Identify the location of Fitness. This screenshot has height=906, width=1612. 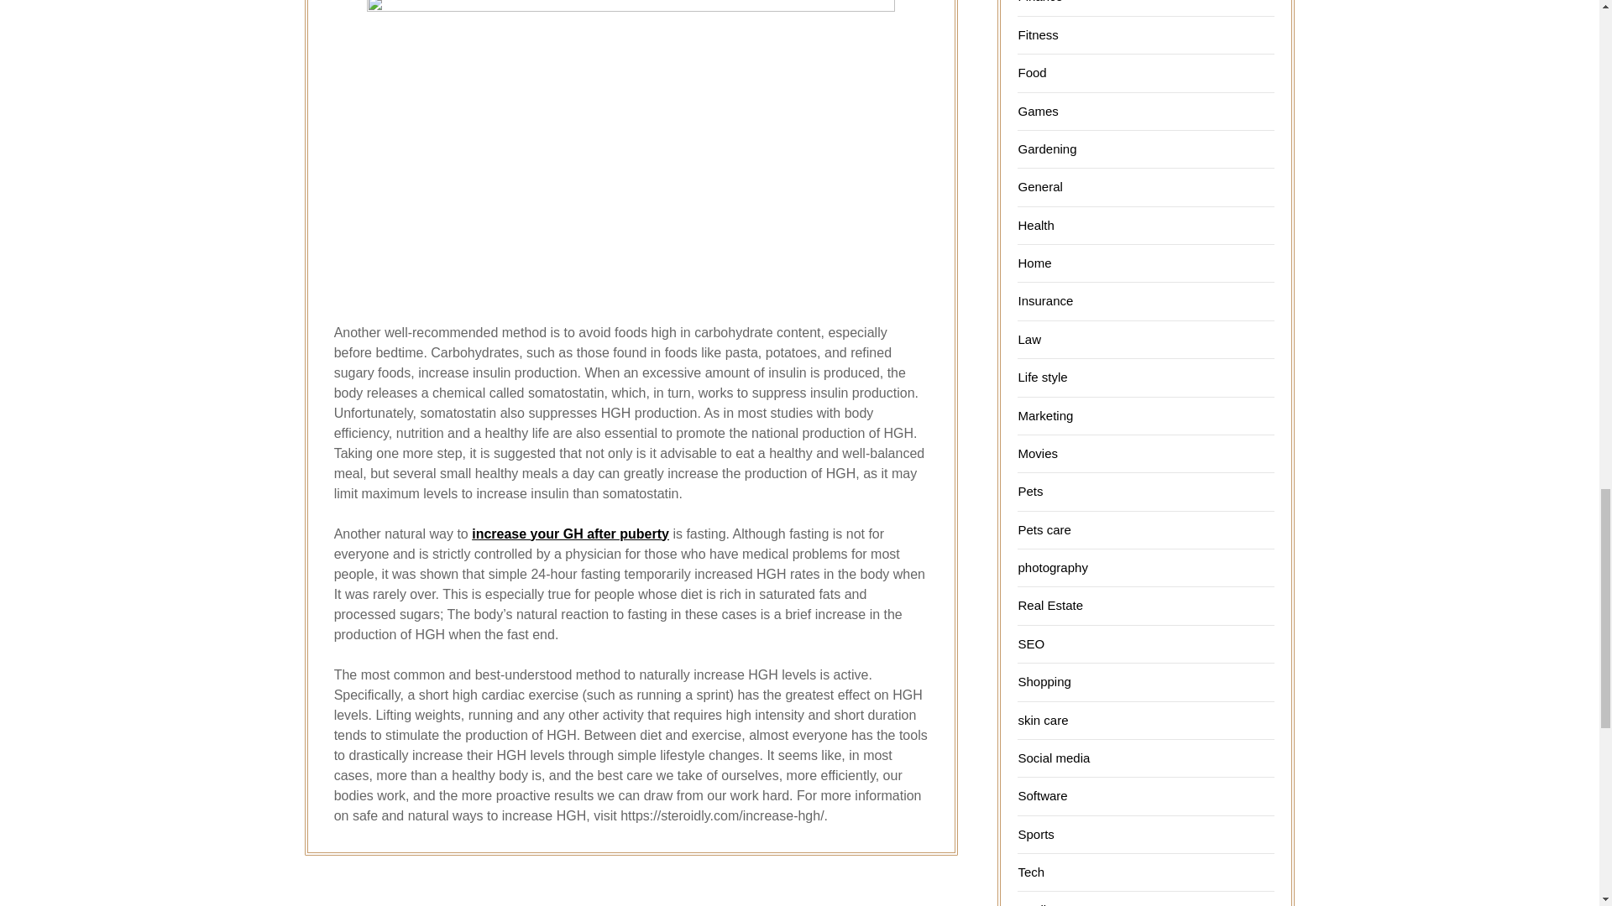
(1037, 34).